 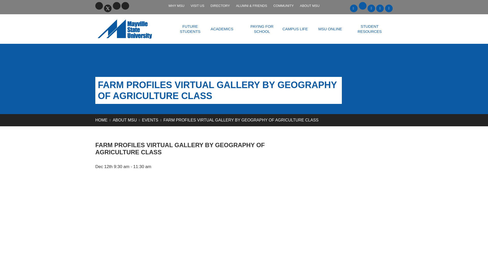 I want to click on YouTube, so click(x=116, y=6).